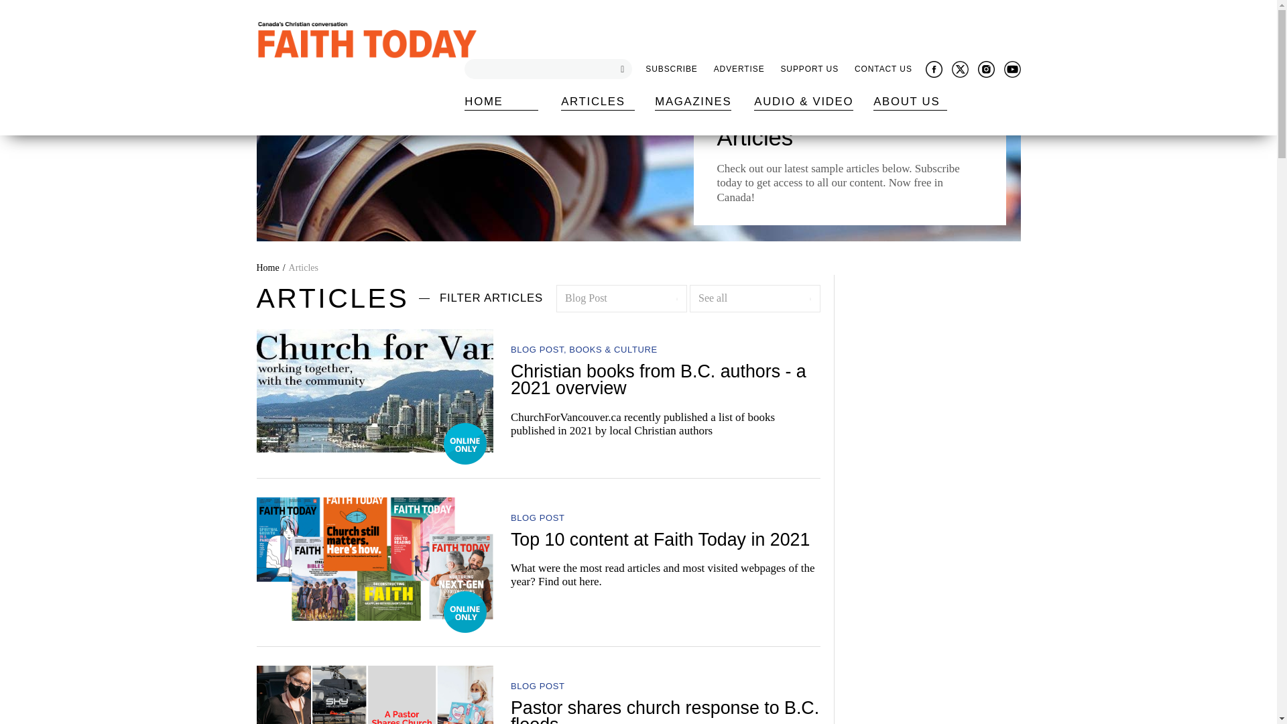 This screenshot has width=1287, height=724. Describe the element at coordinates (501, 102) in the screenshot. I see `HOME` at that location.